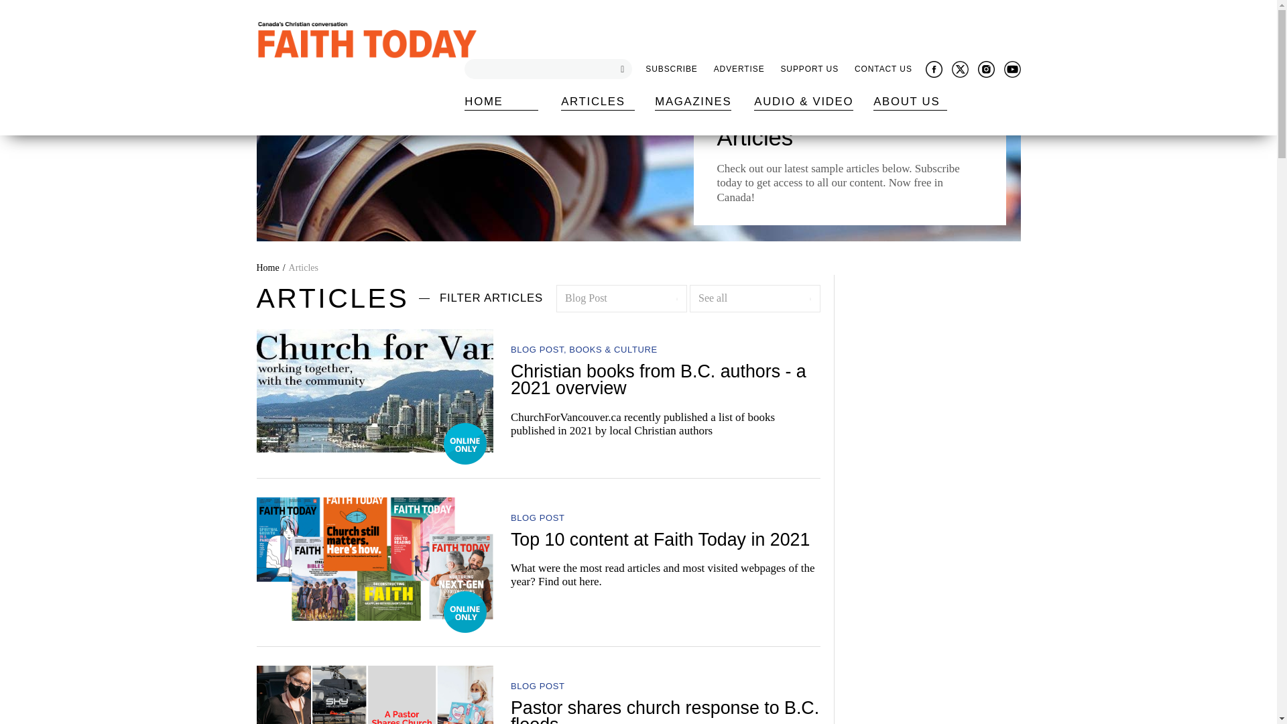 This screenshot has width=1287, height=724. Describe the element at coordinates (501, 102) in the screenshot. I see `HOME` at that location.